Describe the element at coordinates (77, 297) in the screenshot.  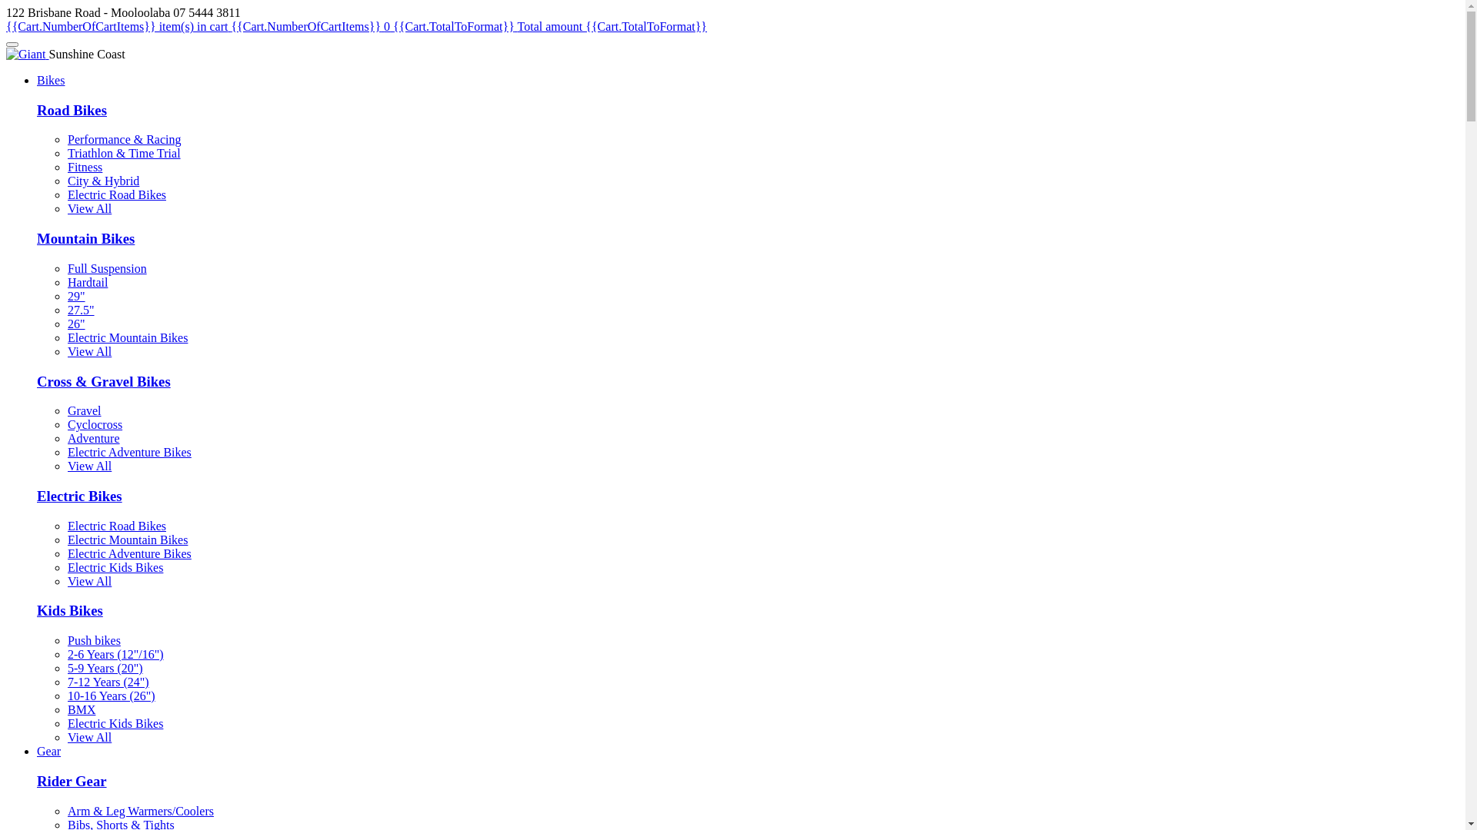
I see `29"` at that location.